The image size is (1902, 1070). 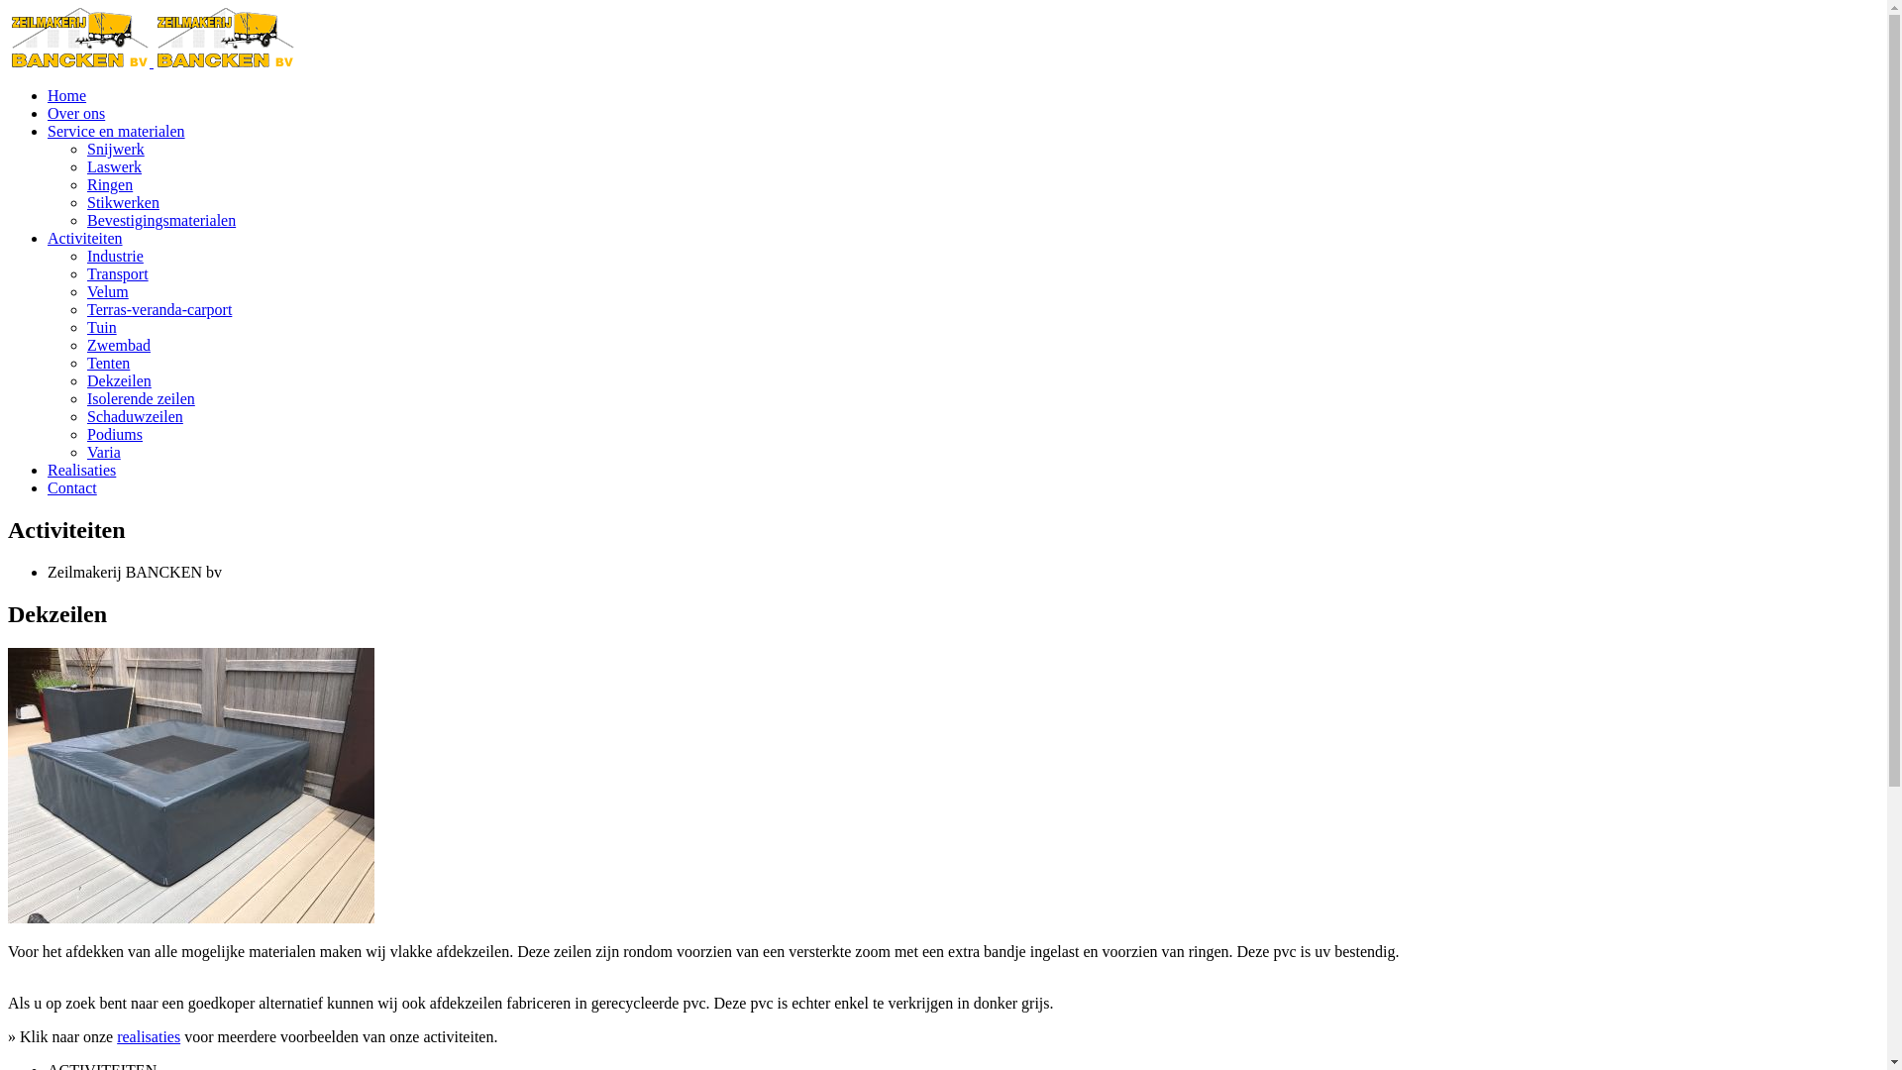 I want to click on Zwembad, so click(x=119, y=345).